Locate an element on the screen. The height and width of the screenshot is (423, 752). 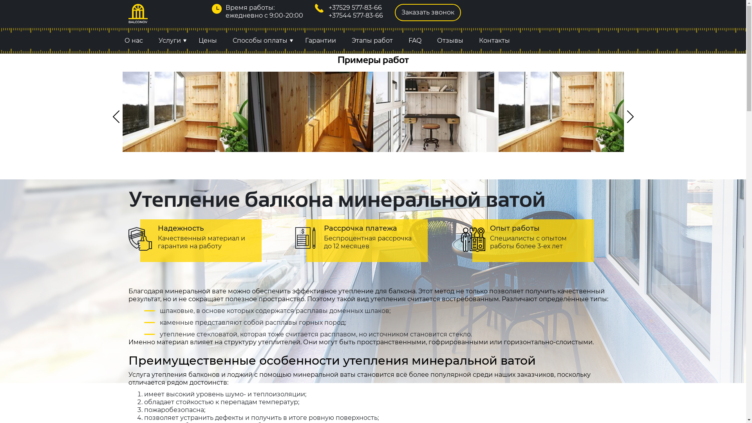
3 is located at coordinates (436, 112).